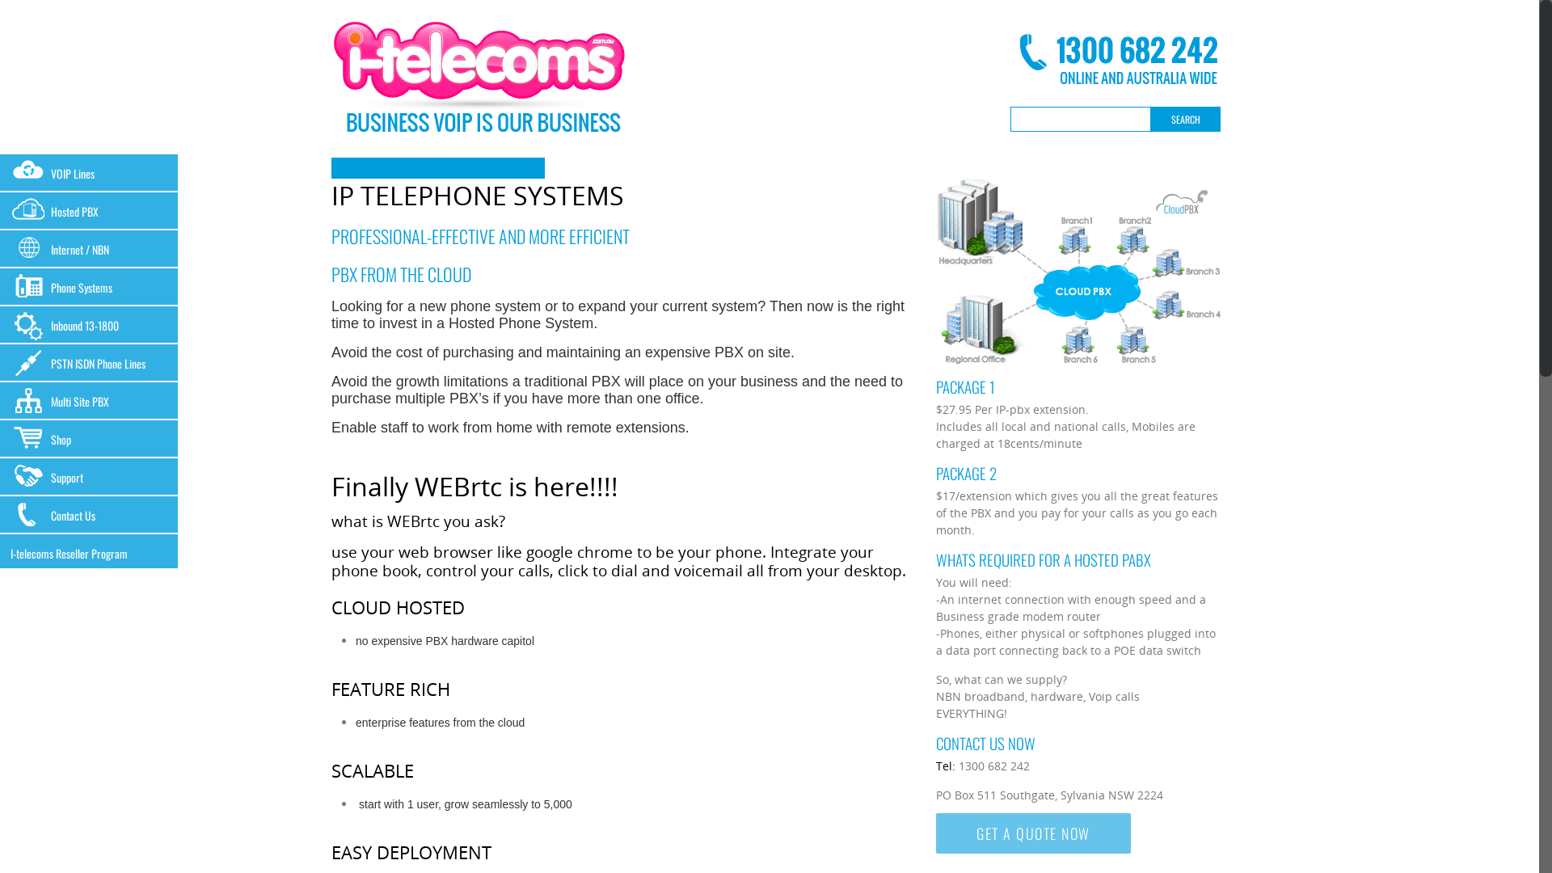 This screenshot has height=873, width=1552. Describe the element at coordinates (89, 516) in the screenshot. I see `Contact Us` at that location.